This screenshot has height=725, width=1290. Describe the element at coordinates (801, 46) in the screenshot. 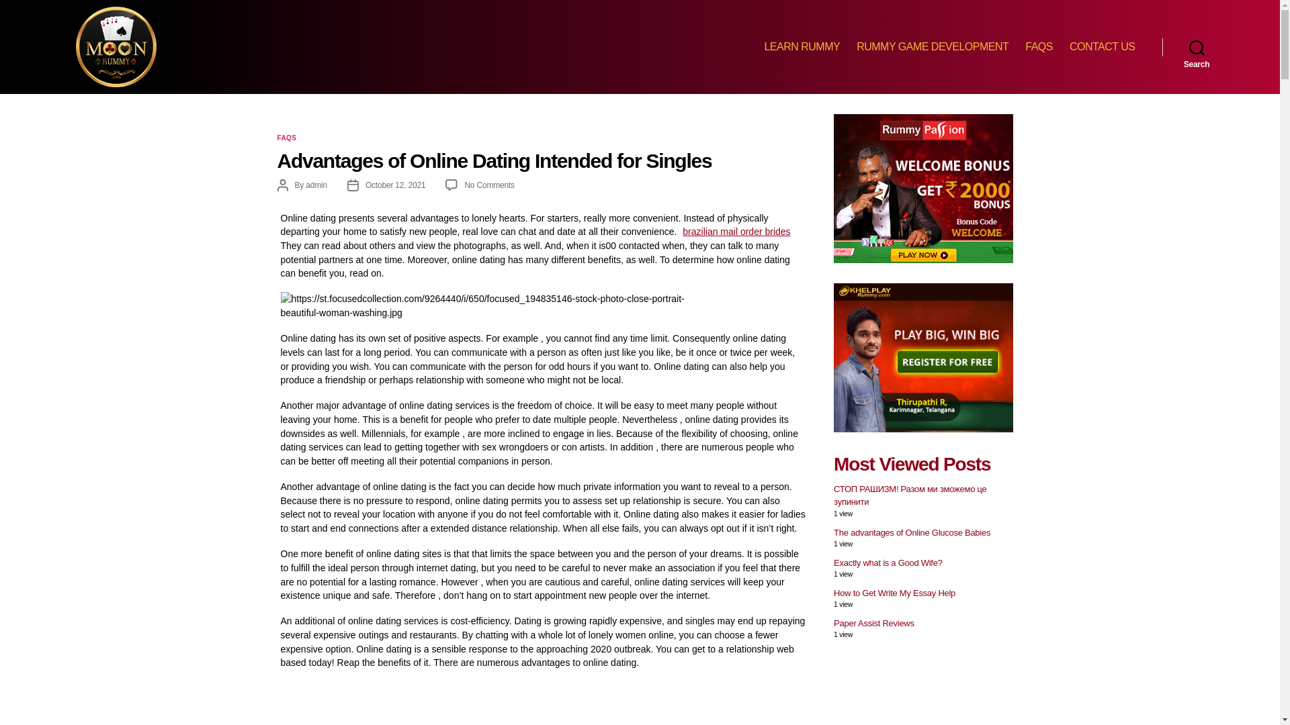

I see `LEARN RUMMY` at that location.